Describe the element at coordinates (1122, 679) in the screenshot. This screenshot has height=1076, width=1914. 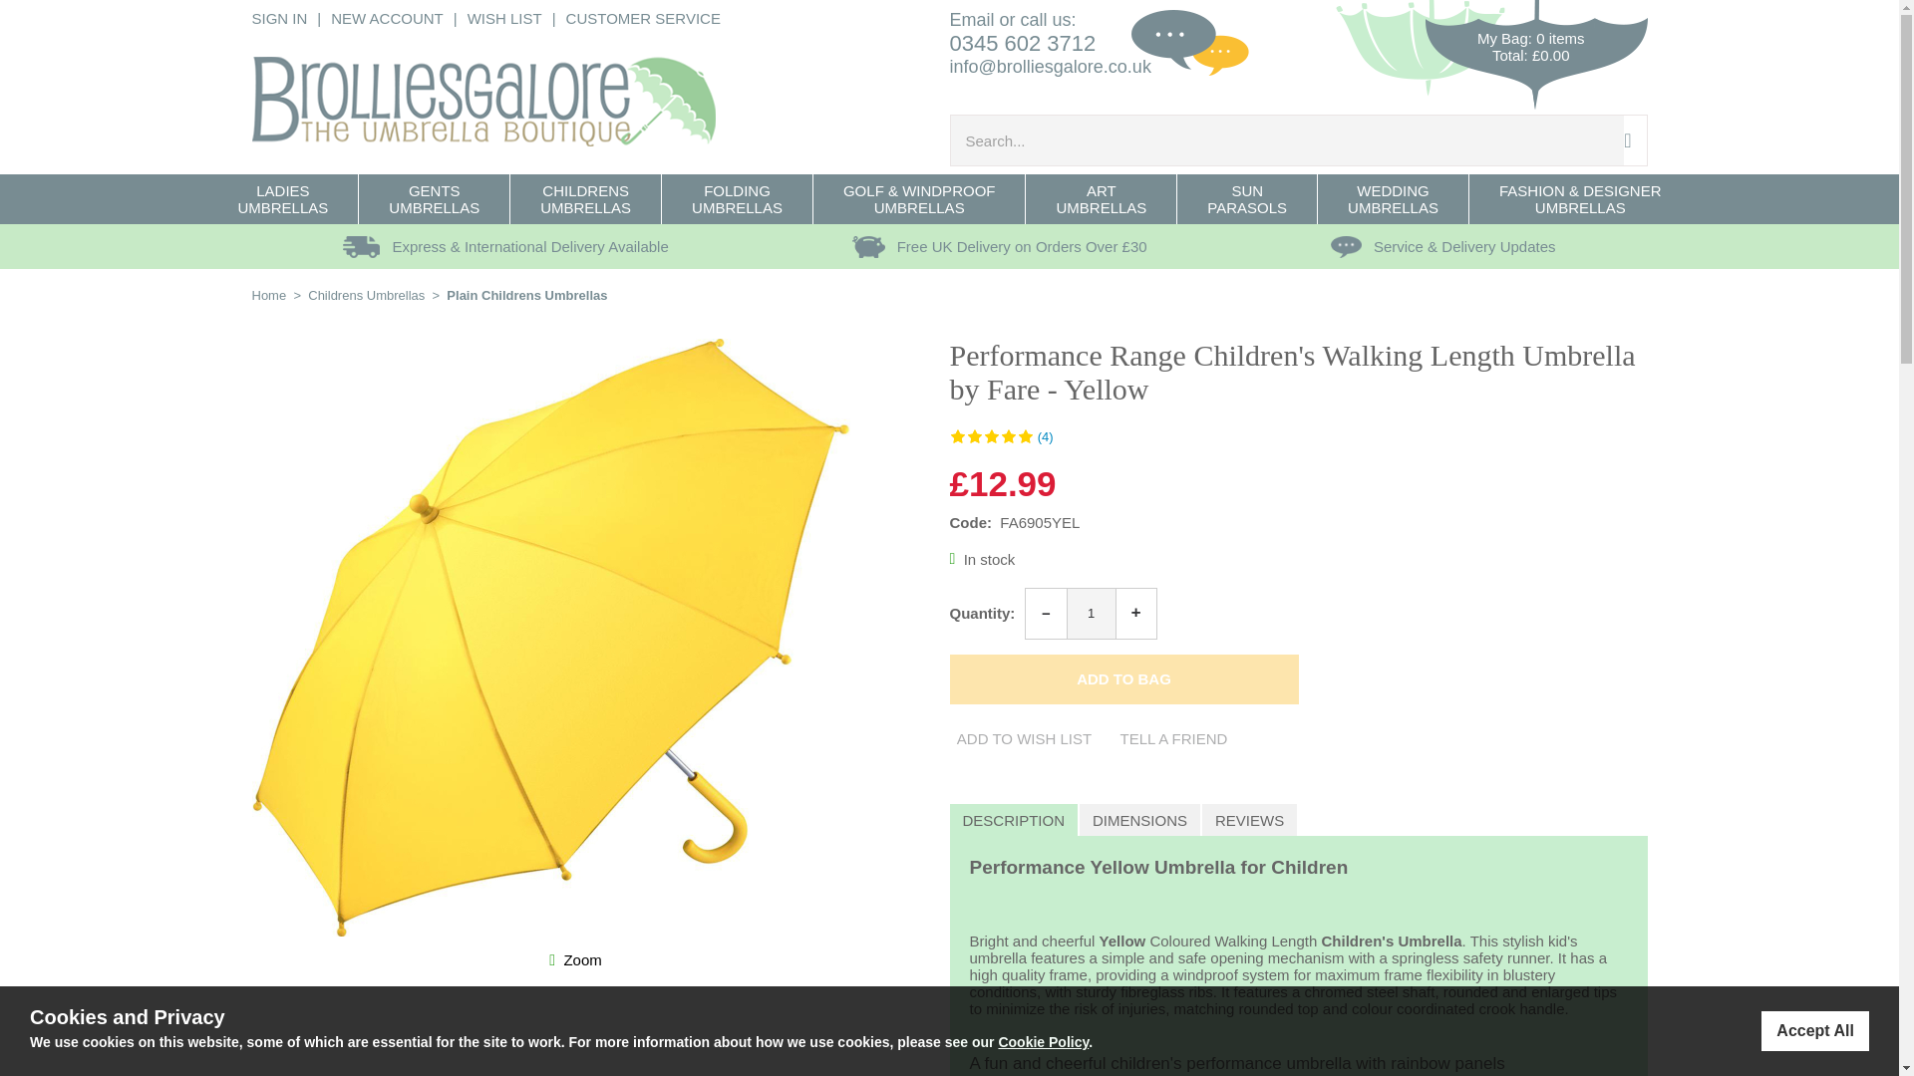
I see `ADD TO BAG` at that location.